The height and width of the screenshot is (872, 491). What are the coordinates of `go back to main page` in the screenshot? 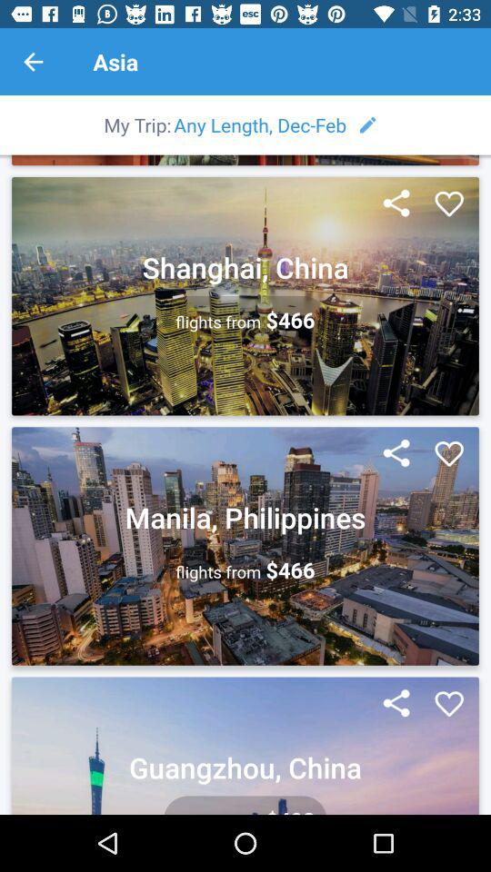 It's located at (33, 62).